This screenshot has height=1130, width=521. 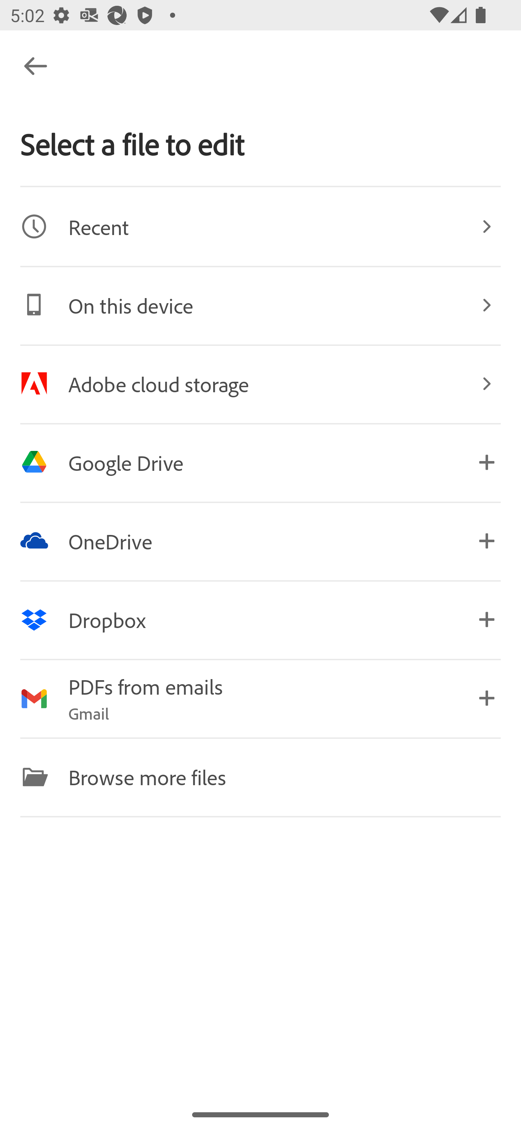 What do you see at coordinates (260, 305) in the screenshot?
I see `Image On this device` at bounding box center [260, 305].